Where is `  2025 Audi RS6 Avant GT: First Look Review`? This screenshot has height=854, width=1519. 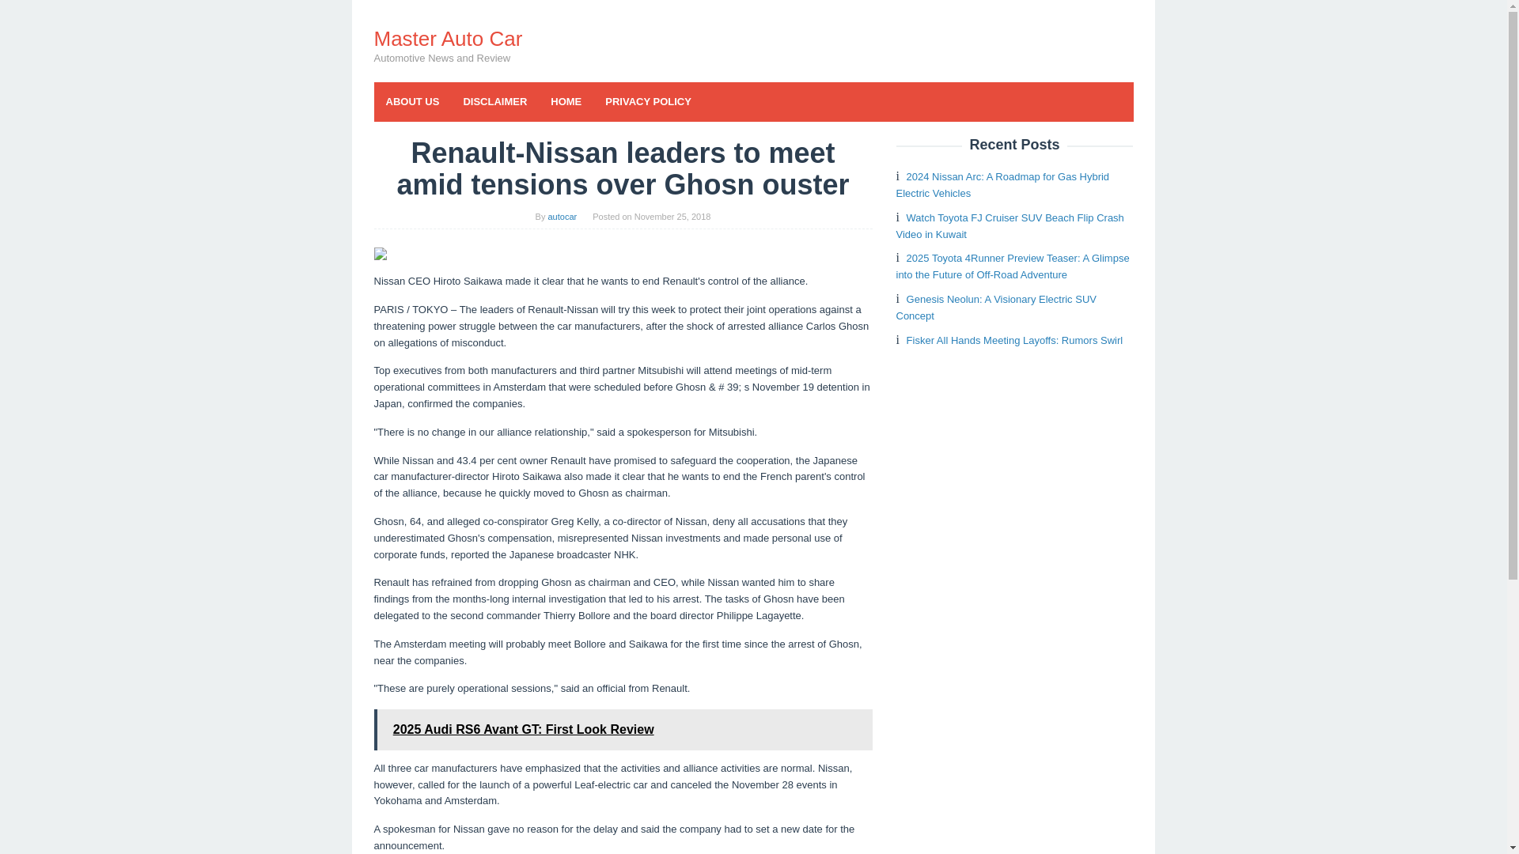   2025 Audi RS6 Avant GT: First Look Review is located at coordinates (623, 730).